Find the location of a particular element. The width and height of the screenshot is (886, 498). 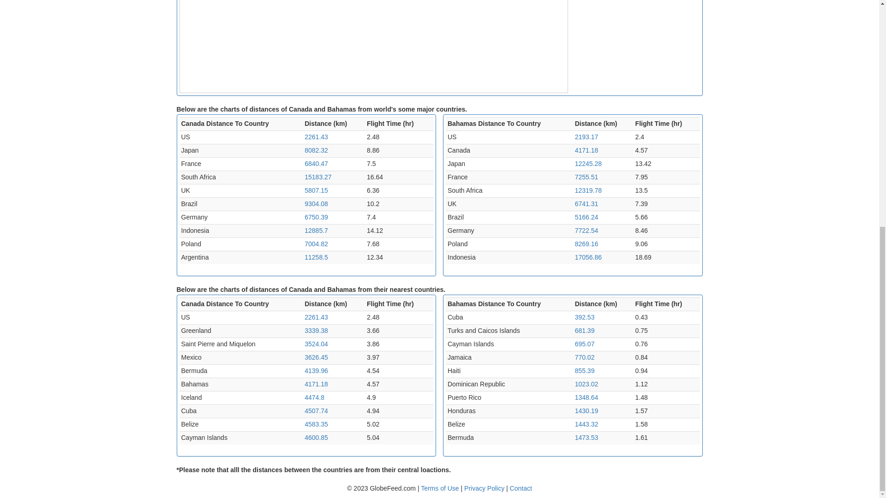

6750.39 is located at coordinates (316, 217).